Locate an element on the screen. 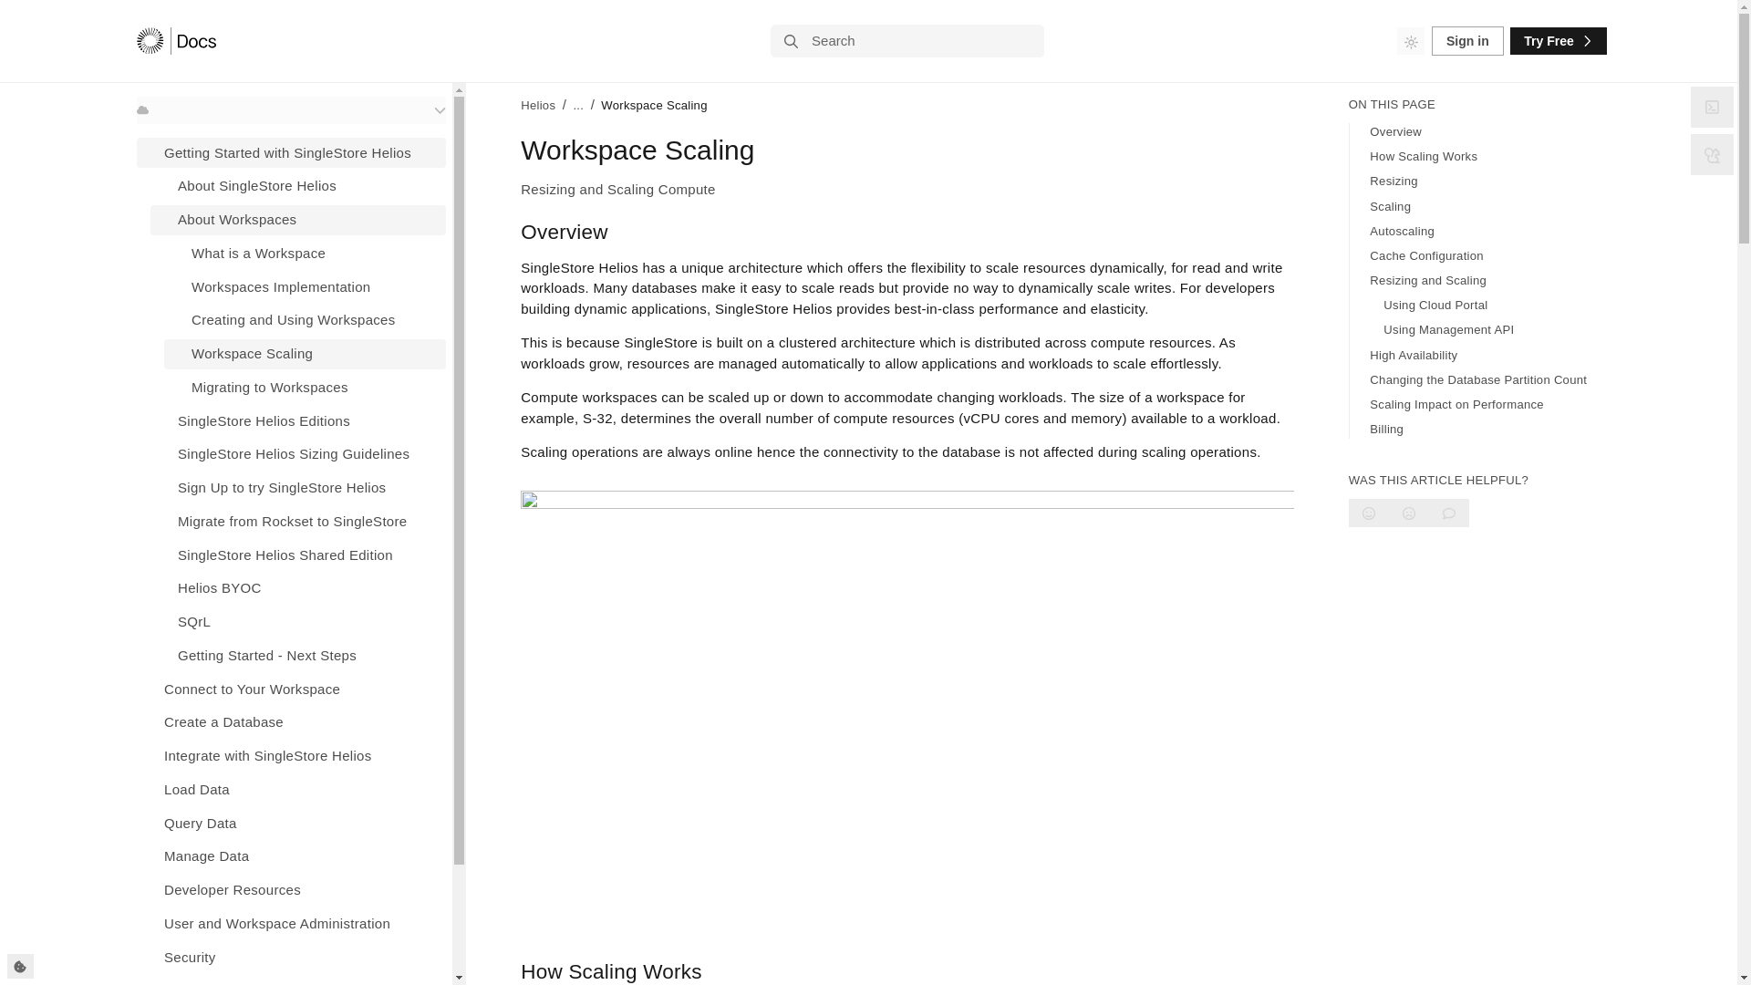 The height and width of the screenshot is (985, 1751). Sign in is located at coordinates (1468, 40).